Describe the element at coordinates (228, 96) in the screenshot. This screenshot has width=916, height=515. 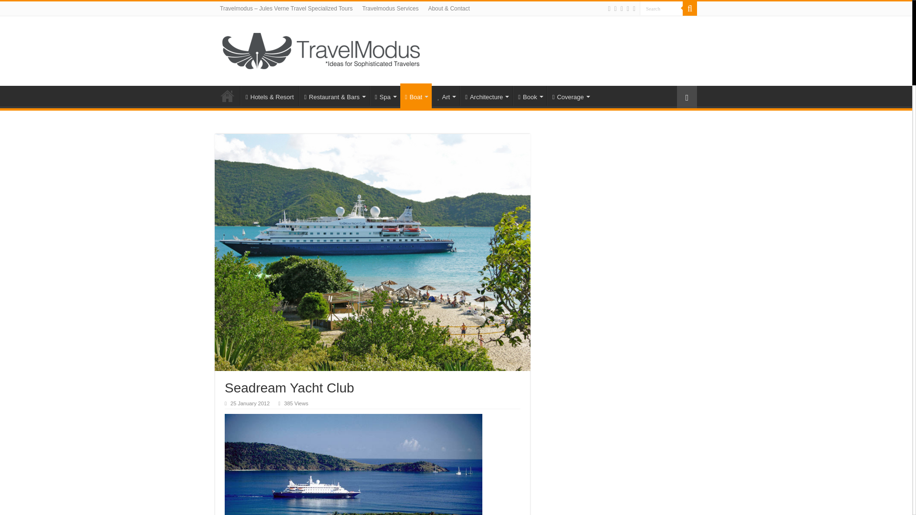
I see `Home` at that location.